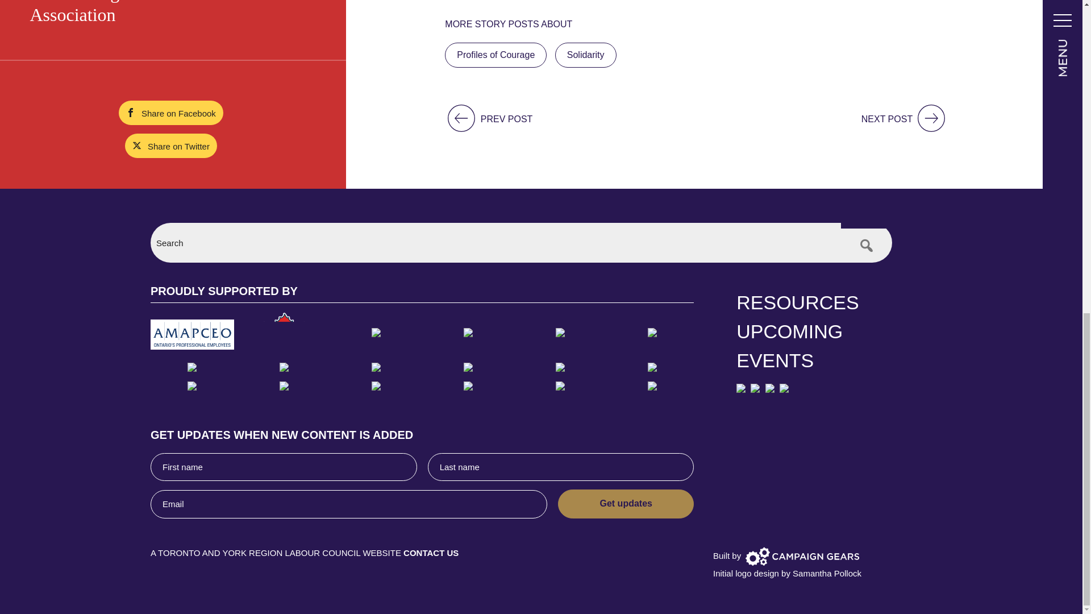  I want to click on CONTACT US, so click(431, 553).